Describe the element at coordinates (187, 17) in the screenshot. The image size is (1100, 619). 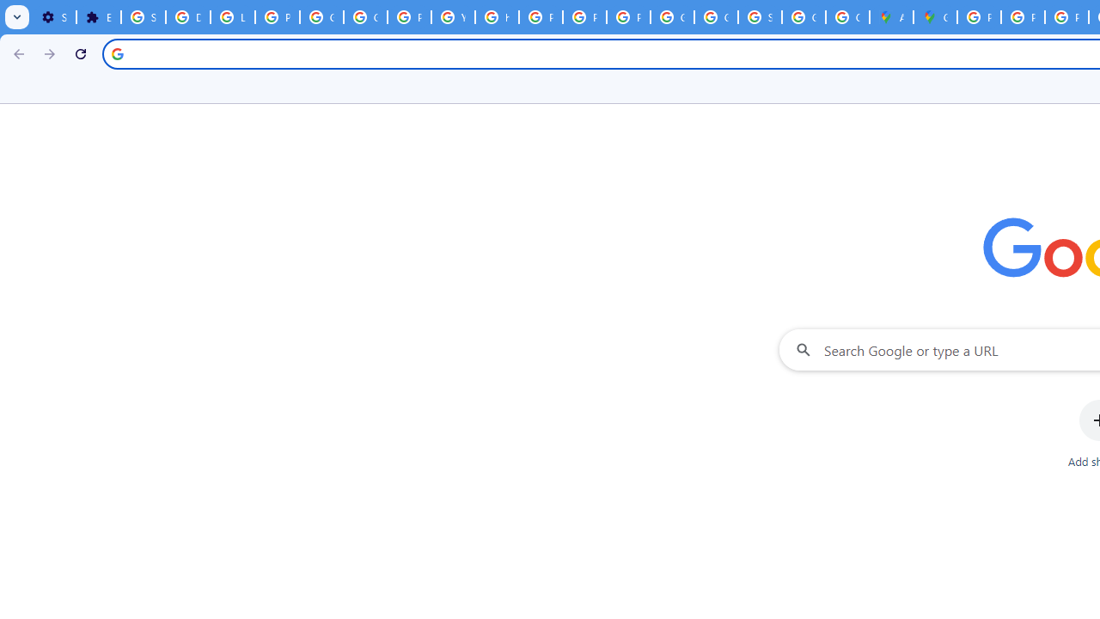
I see `Delete photos & videos - Computer - Google Photos Help` at that location.